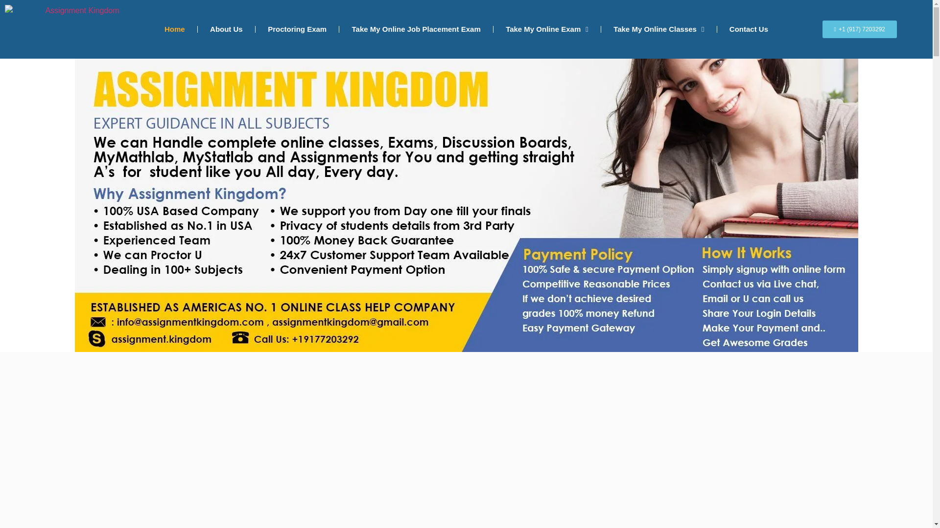 This screenshot has height=528, width=940. Describe the element at coordinates (174, 29) in the screenshot. I see `Home` at that location.